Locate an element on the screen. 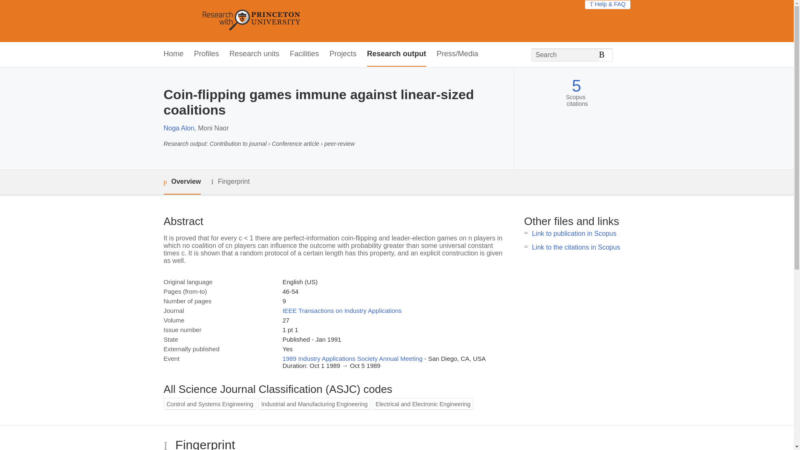 This screenshot has width=800, height=450. Facilities is located at coordinates (304, 54).